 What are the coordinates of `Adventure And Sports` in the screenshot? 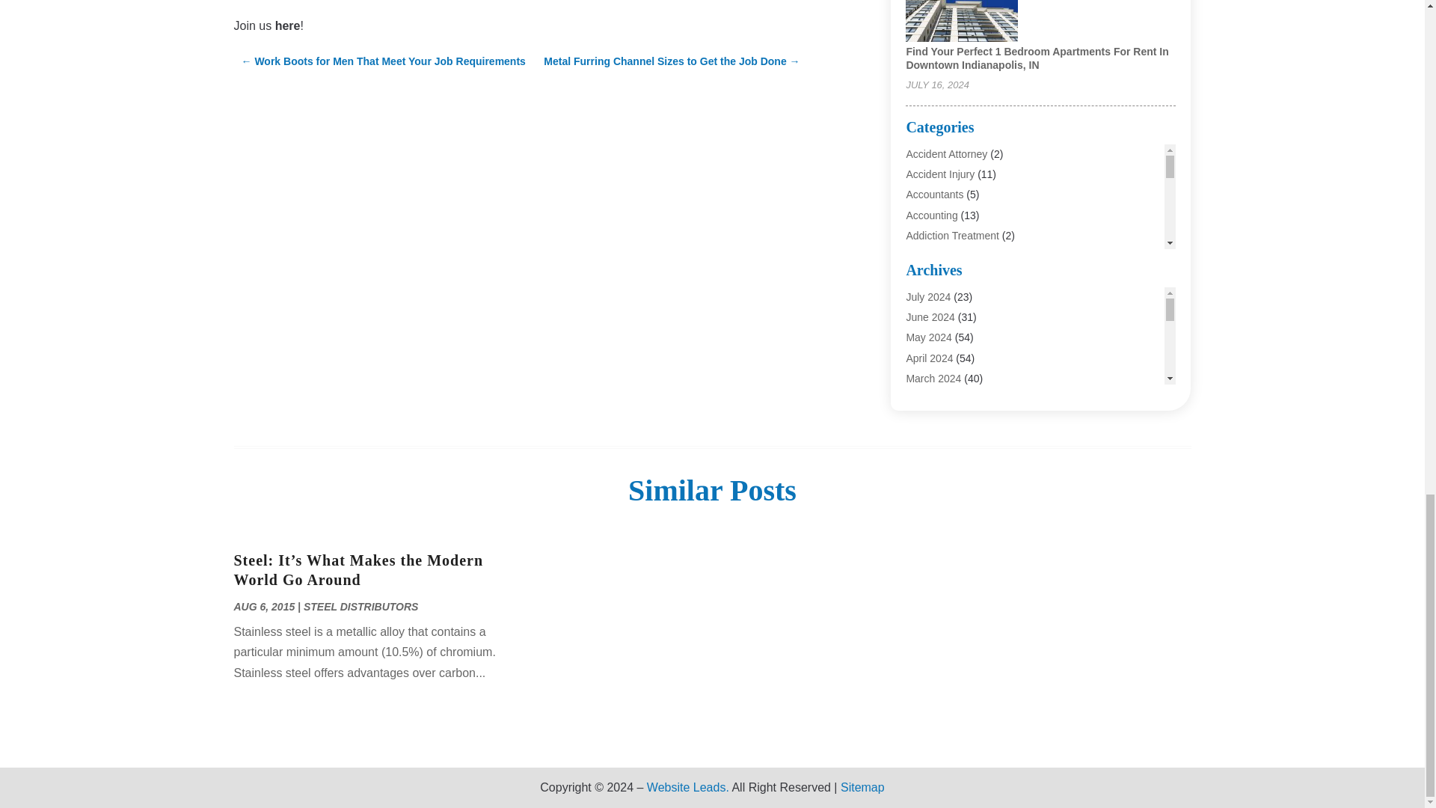 It's located at (957, 316).